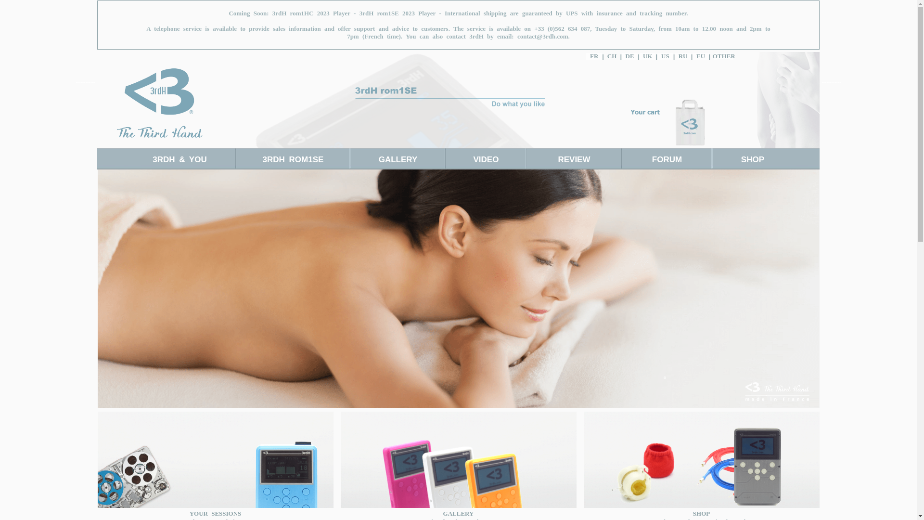 The width and height of the screenshot is (924, 520). Describe the element at coordinates (629, 56) in the screenshot. I see `DE` at that location.